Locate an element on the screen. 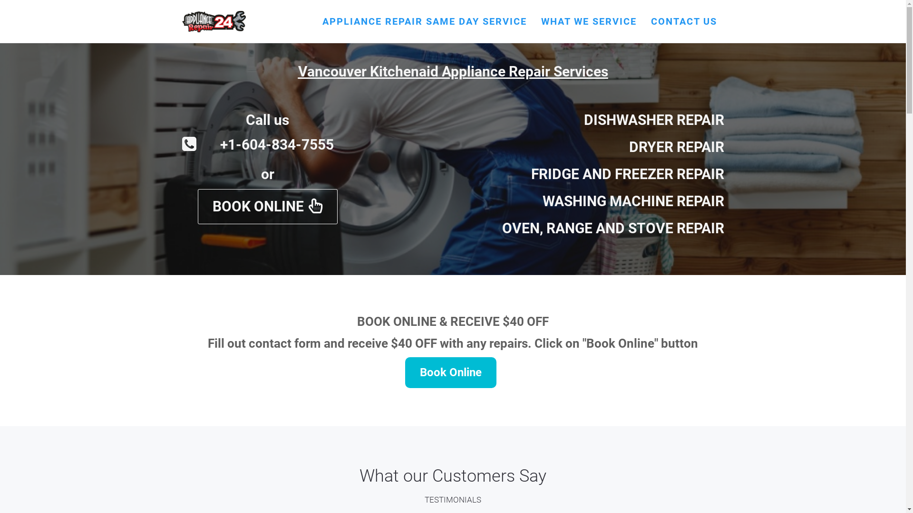 The image size is (913, 513). DISHWASHER REPAIR is located at coordinates (654, 120).